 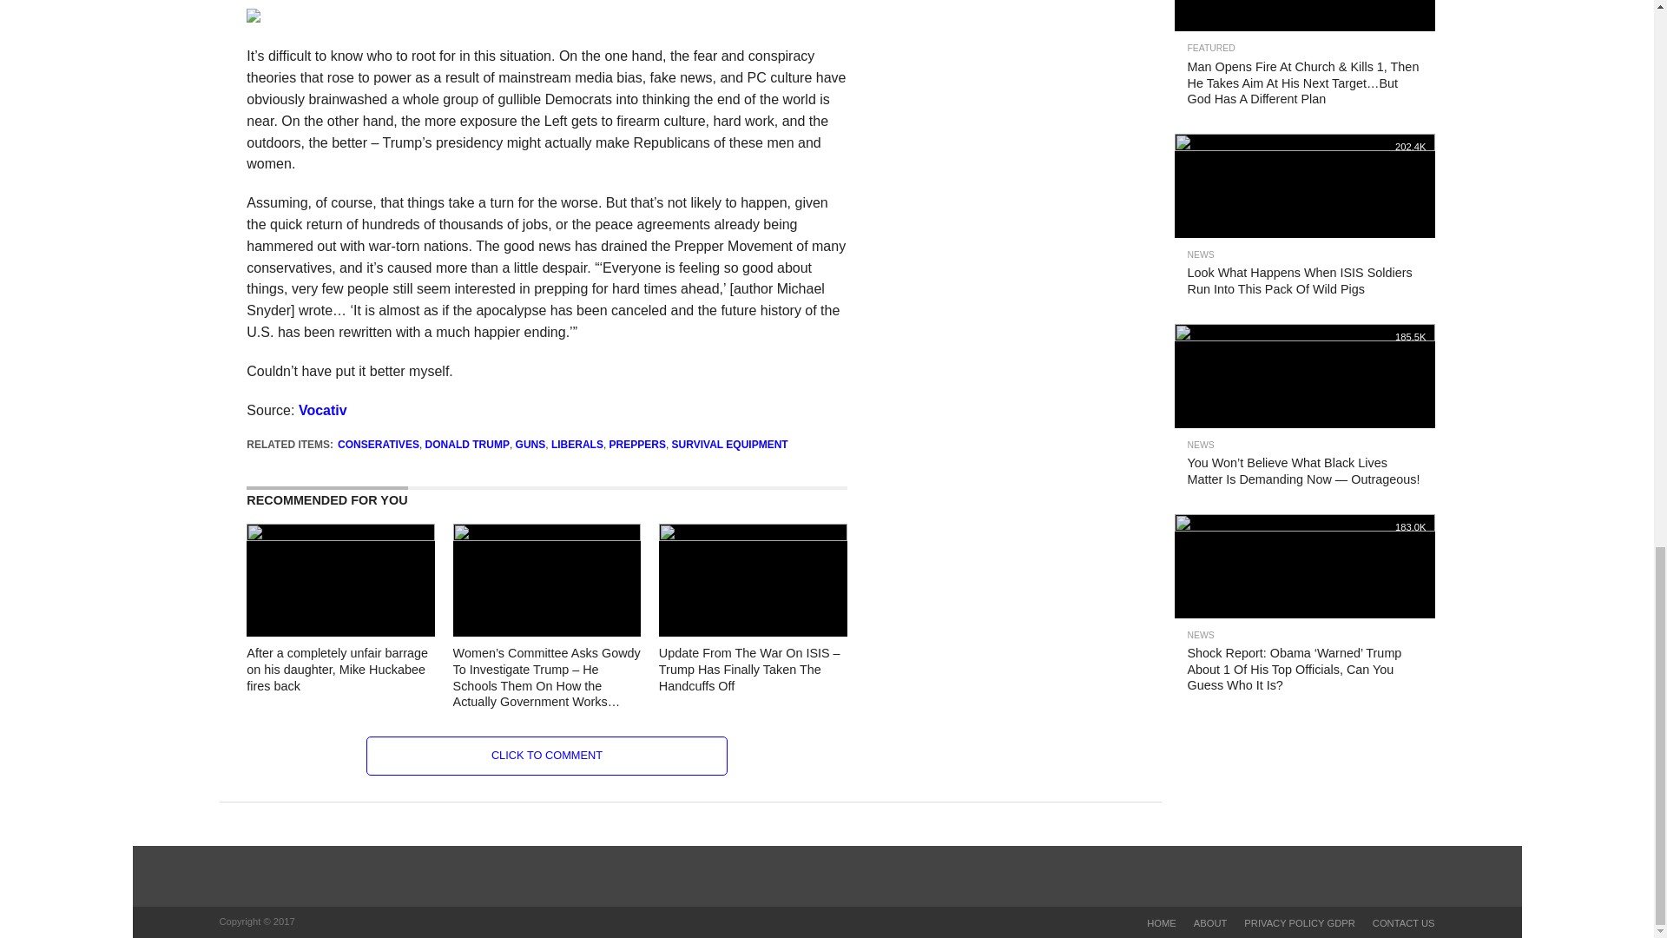 What do you see at coordinates (379, 445) in the screenshot?
I see `CONSERATIVES` at bounding box center [379, 445].